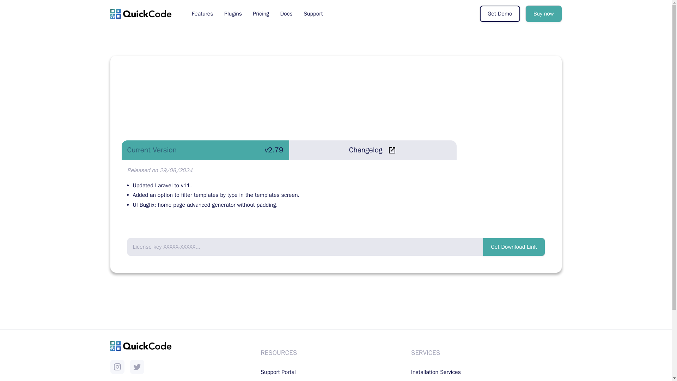  I want to click on Docs, so click(286, 14).